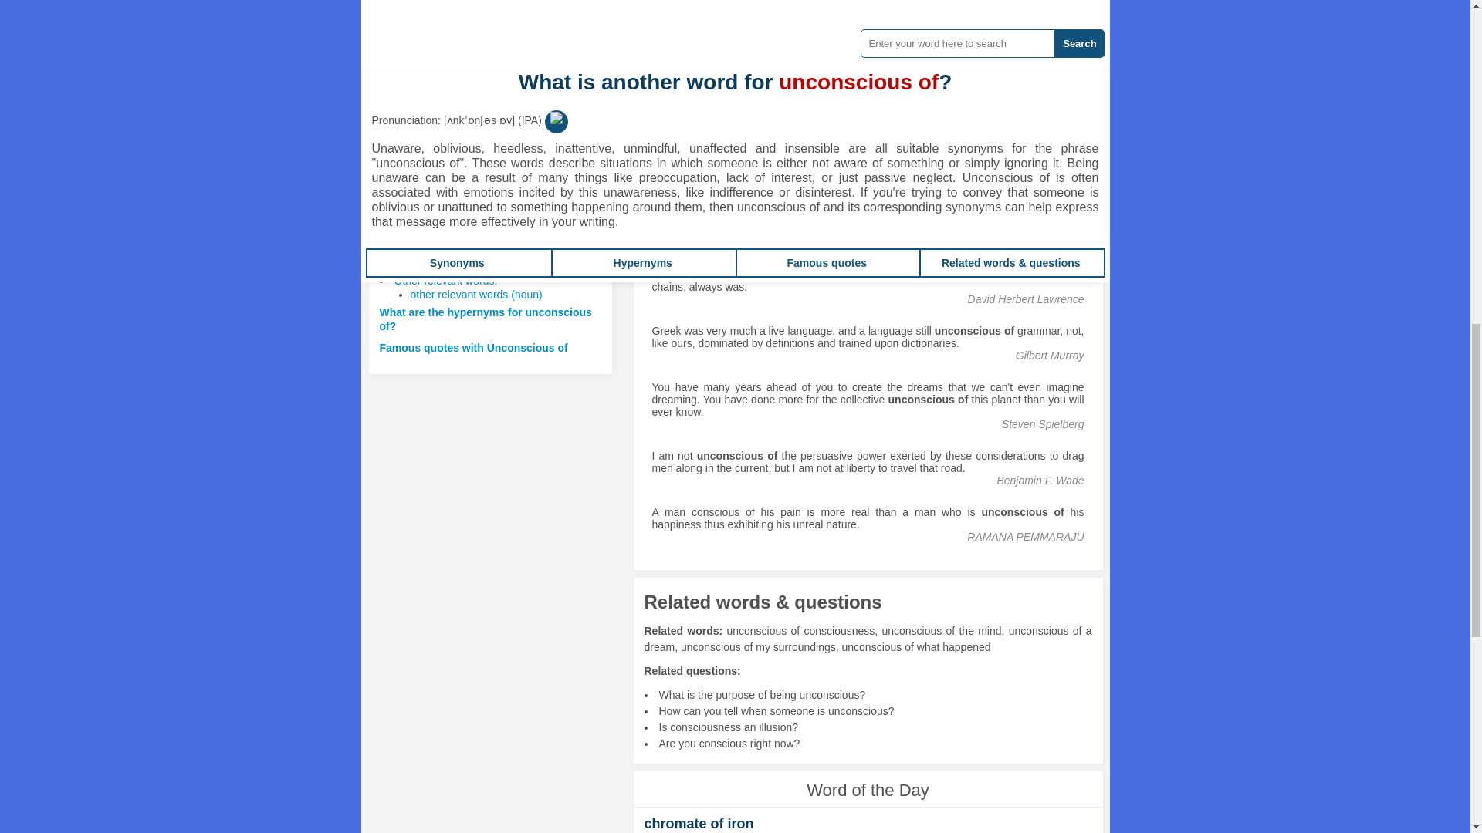 The image size is (1482, 833). I want to click on ignorant of, so click(825, 184).